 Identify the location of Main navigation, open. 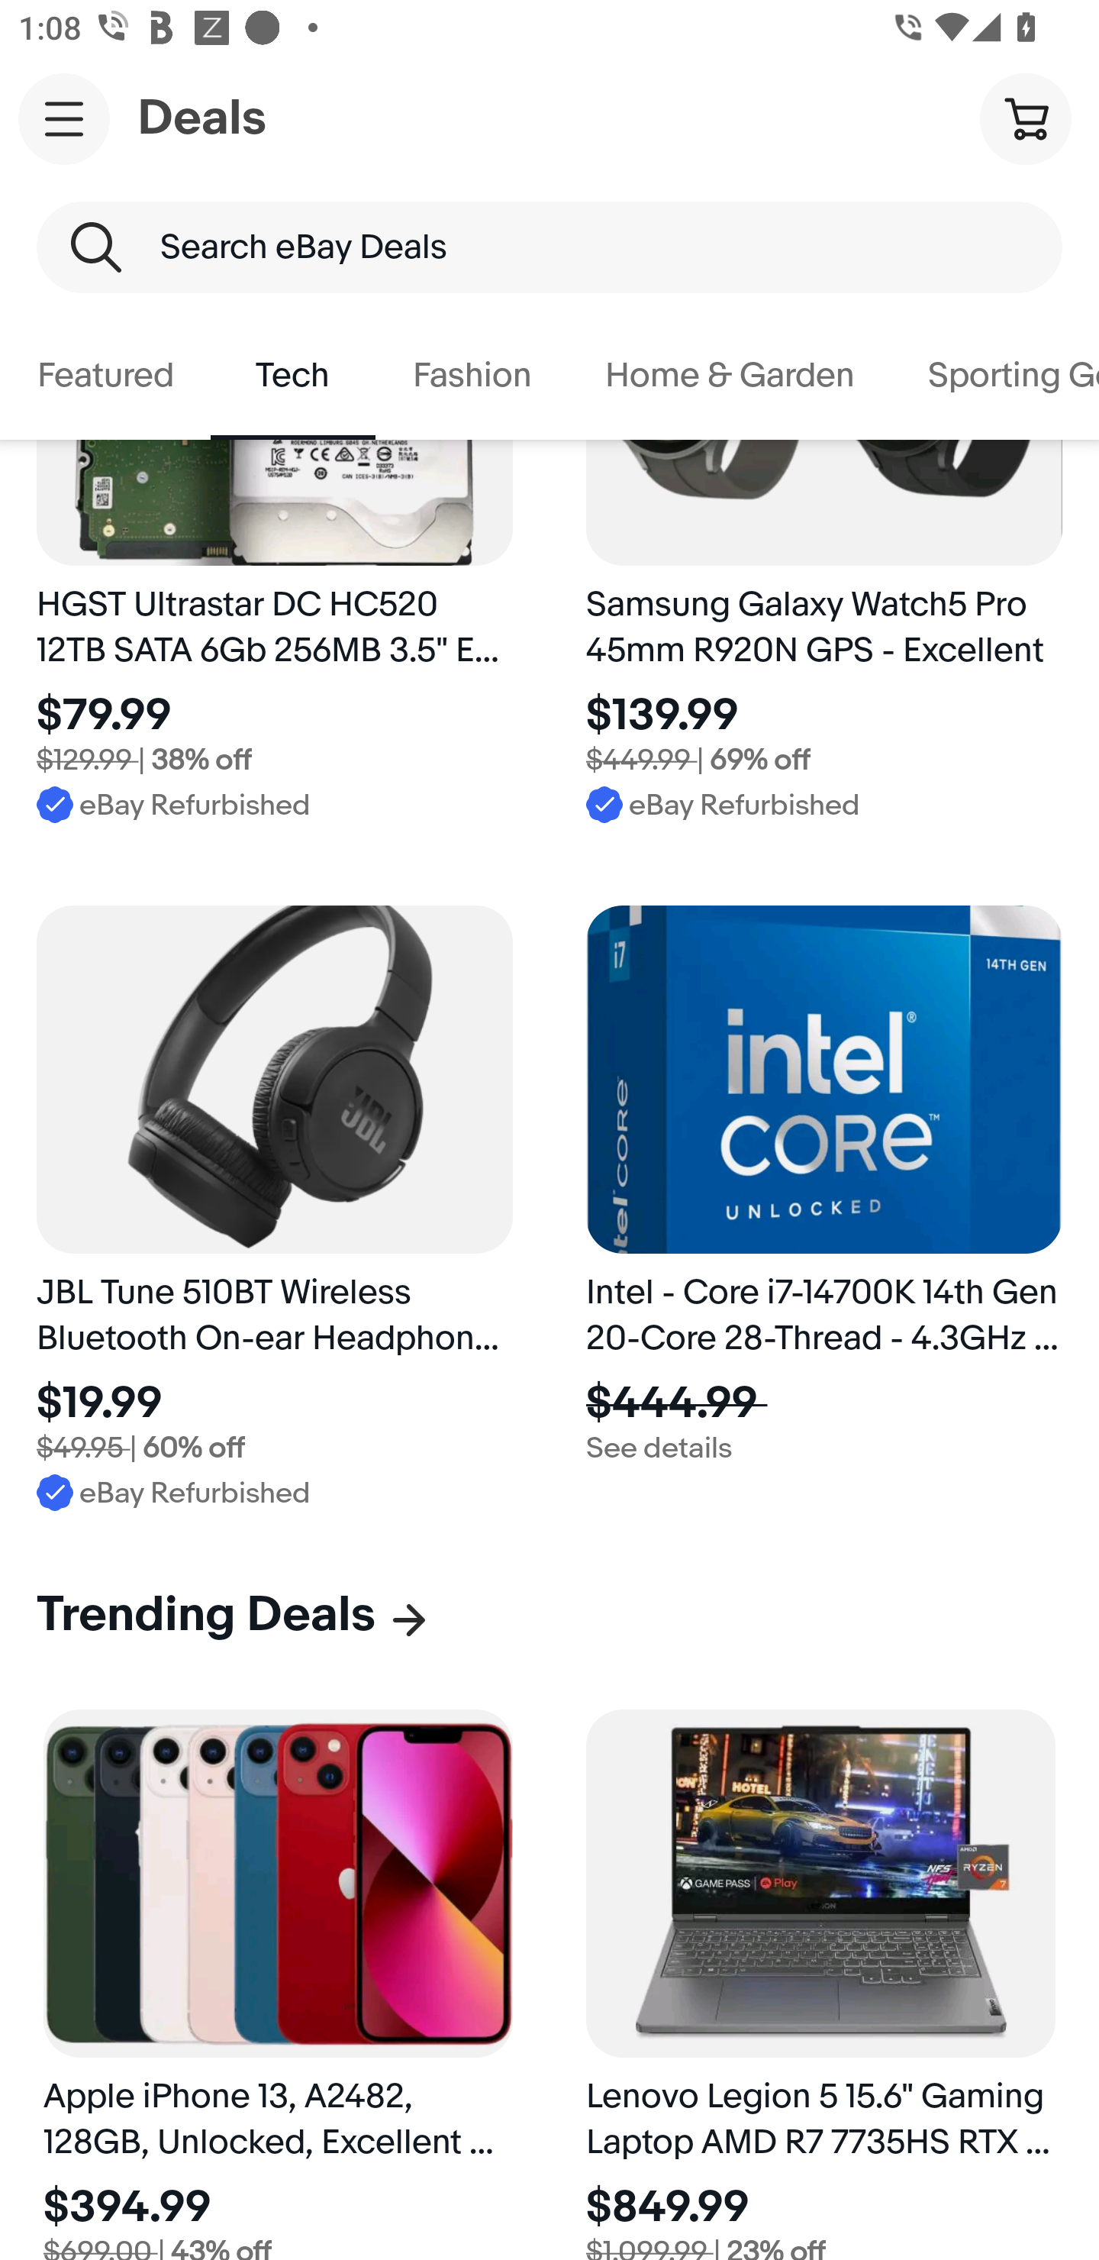
(64, 118).